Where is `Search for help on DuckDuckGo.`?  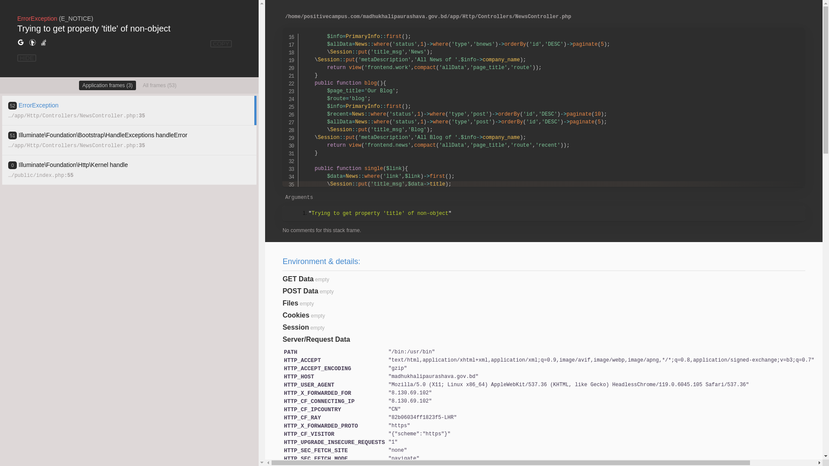 Search for help on DuckDuckGo. is located at coordinates (32, 43).